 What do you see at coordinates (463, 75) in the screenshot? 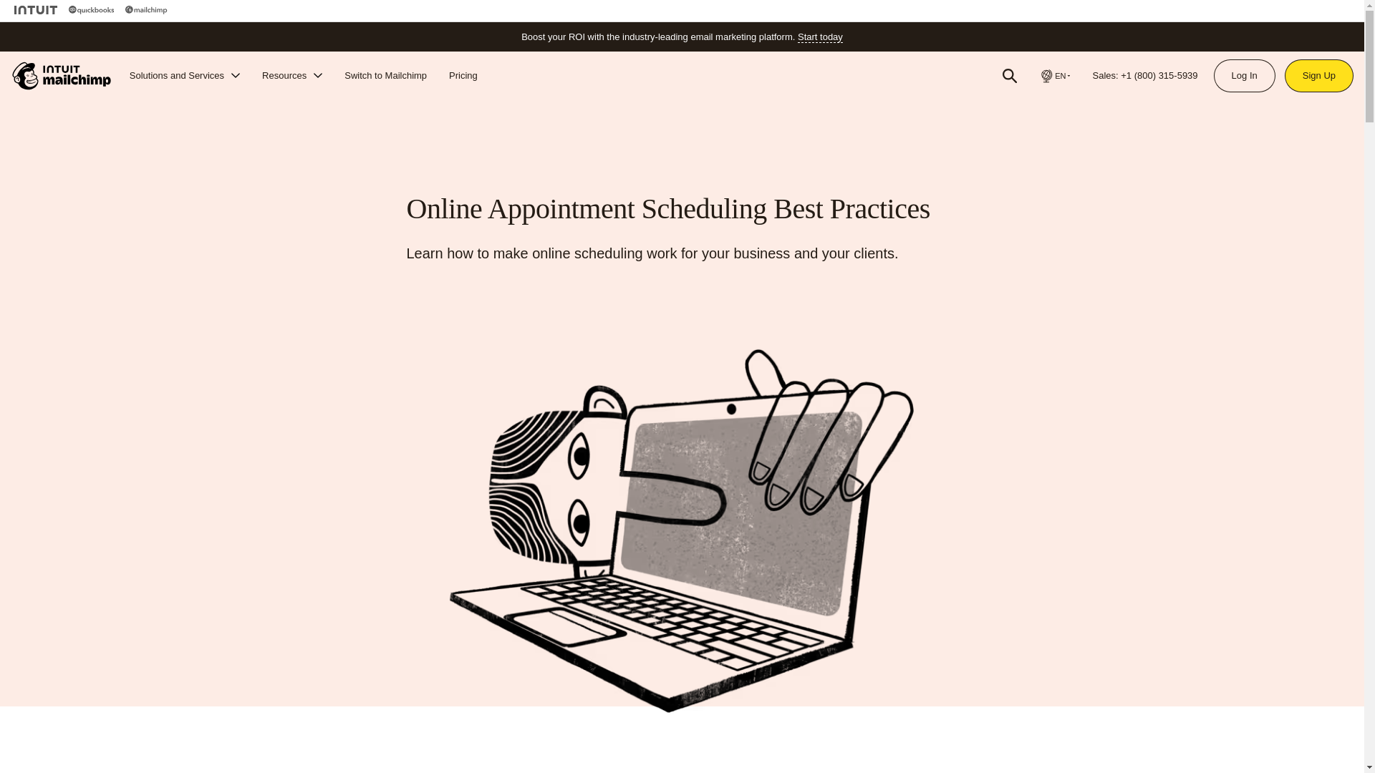
I see `Pricing` at bounding box center [463, 75].